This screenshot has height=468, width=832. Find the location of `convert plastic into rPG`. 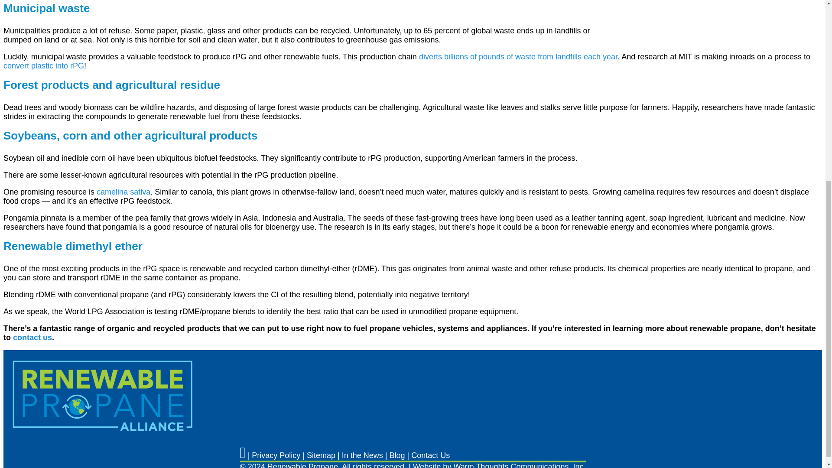

convert plastic into rPG is located at coordinates (43, 66).